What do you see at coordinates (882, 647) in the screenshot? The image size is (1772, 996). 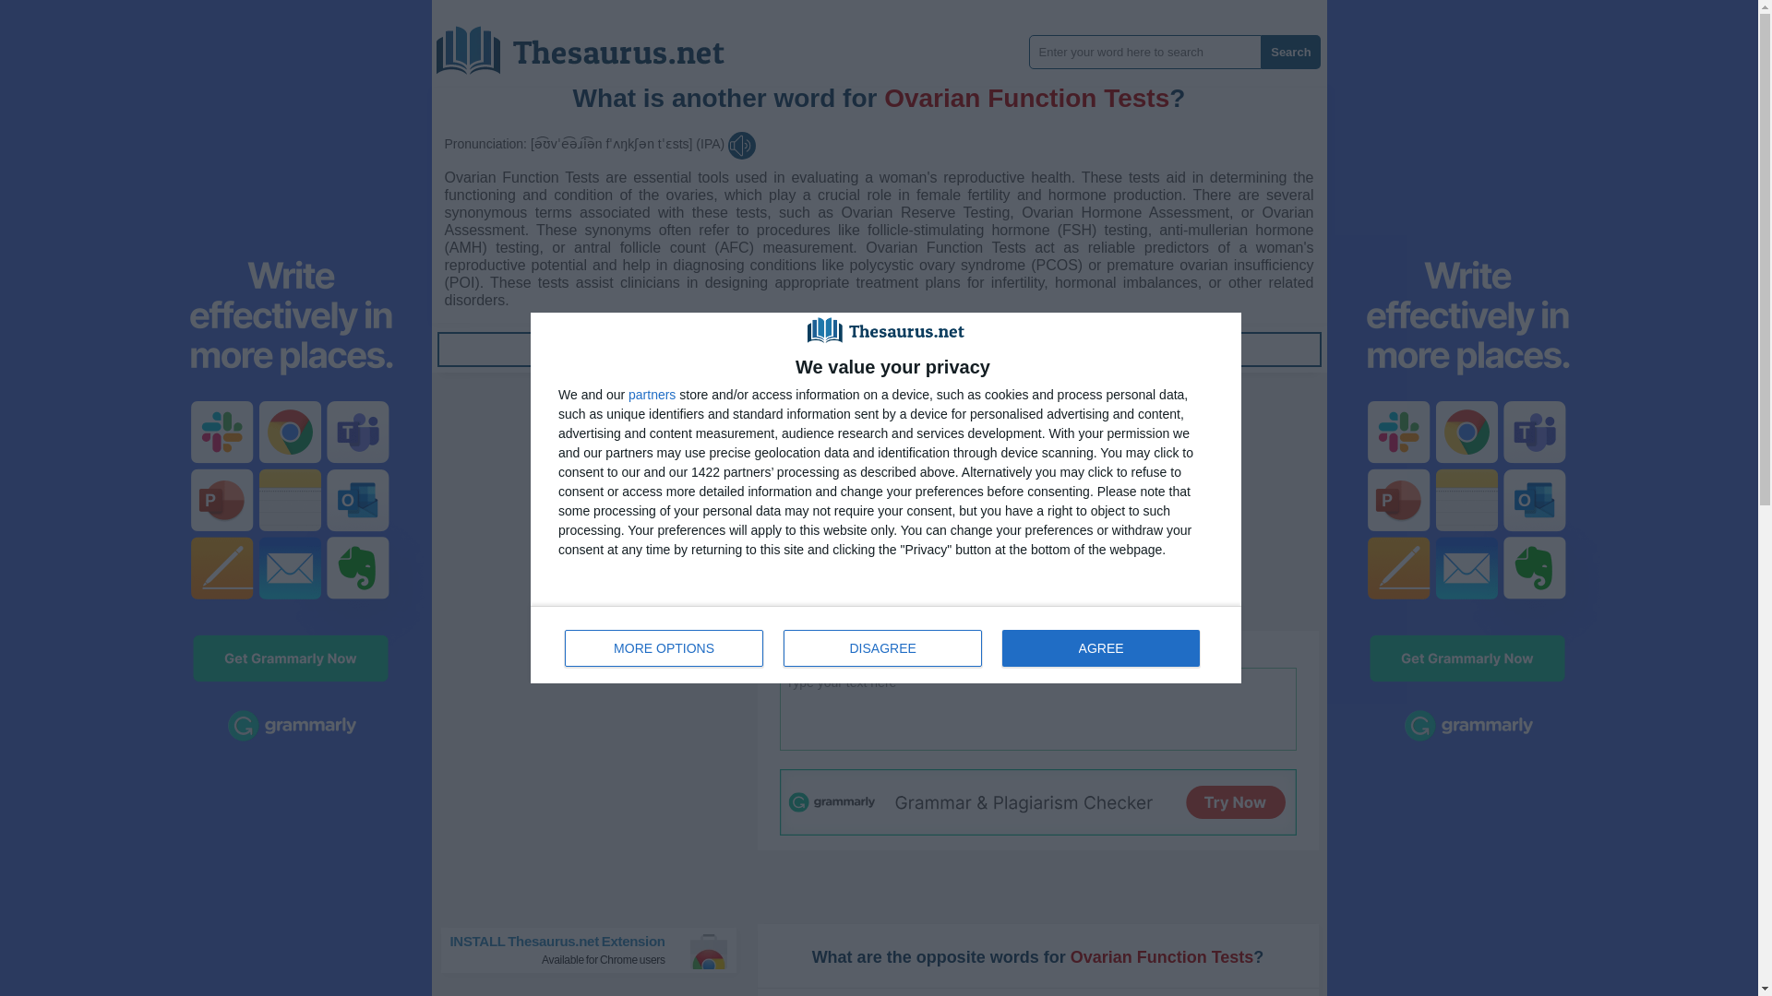 I see `Thesaurus.net` at bounding box center [882, 647].